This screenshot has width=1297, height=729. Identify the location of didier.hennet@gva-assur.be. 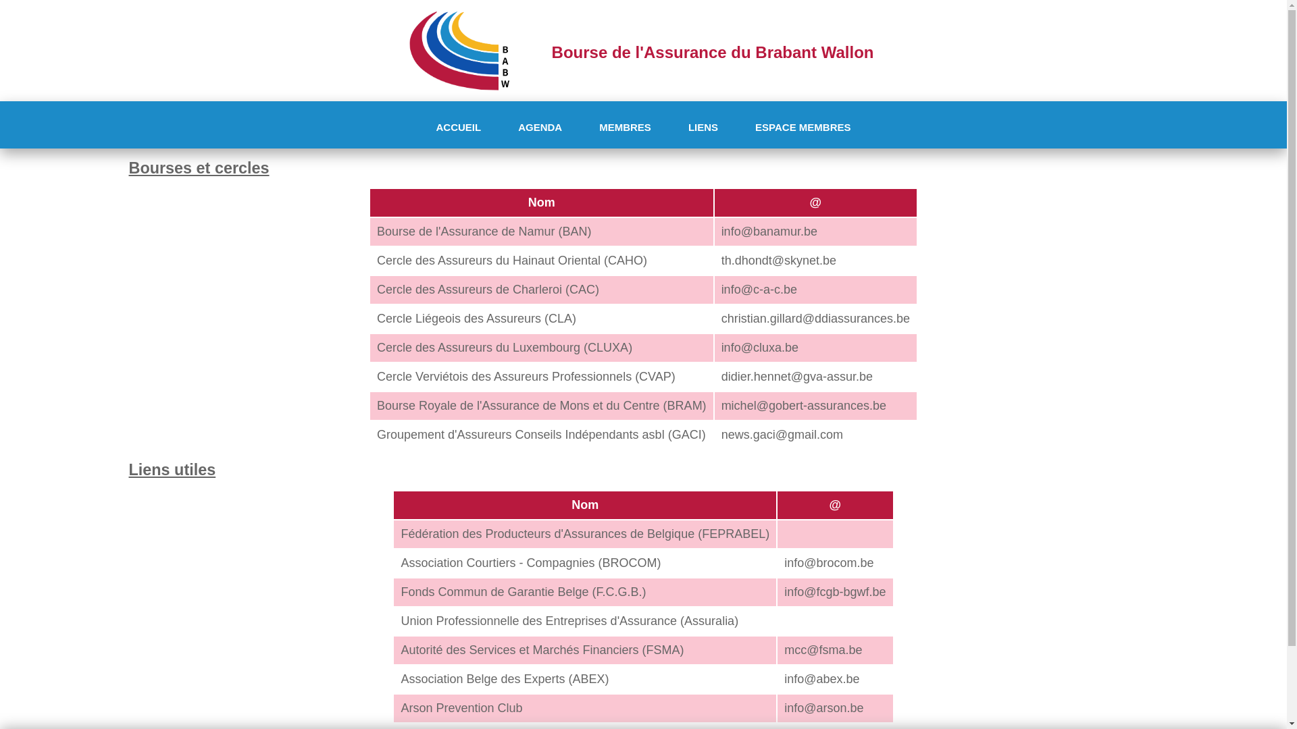
(797, 377).